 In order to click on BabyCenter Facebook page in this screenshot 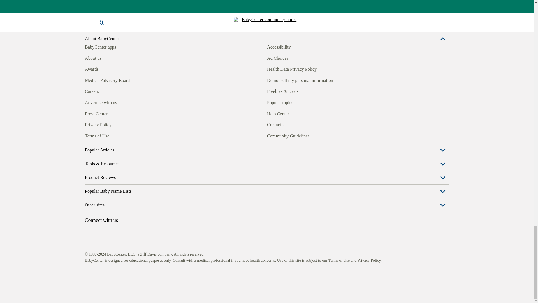, I will do `click(89, 135)`.